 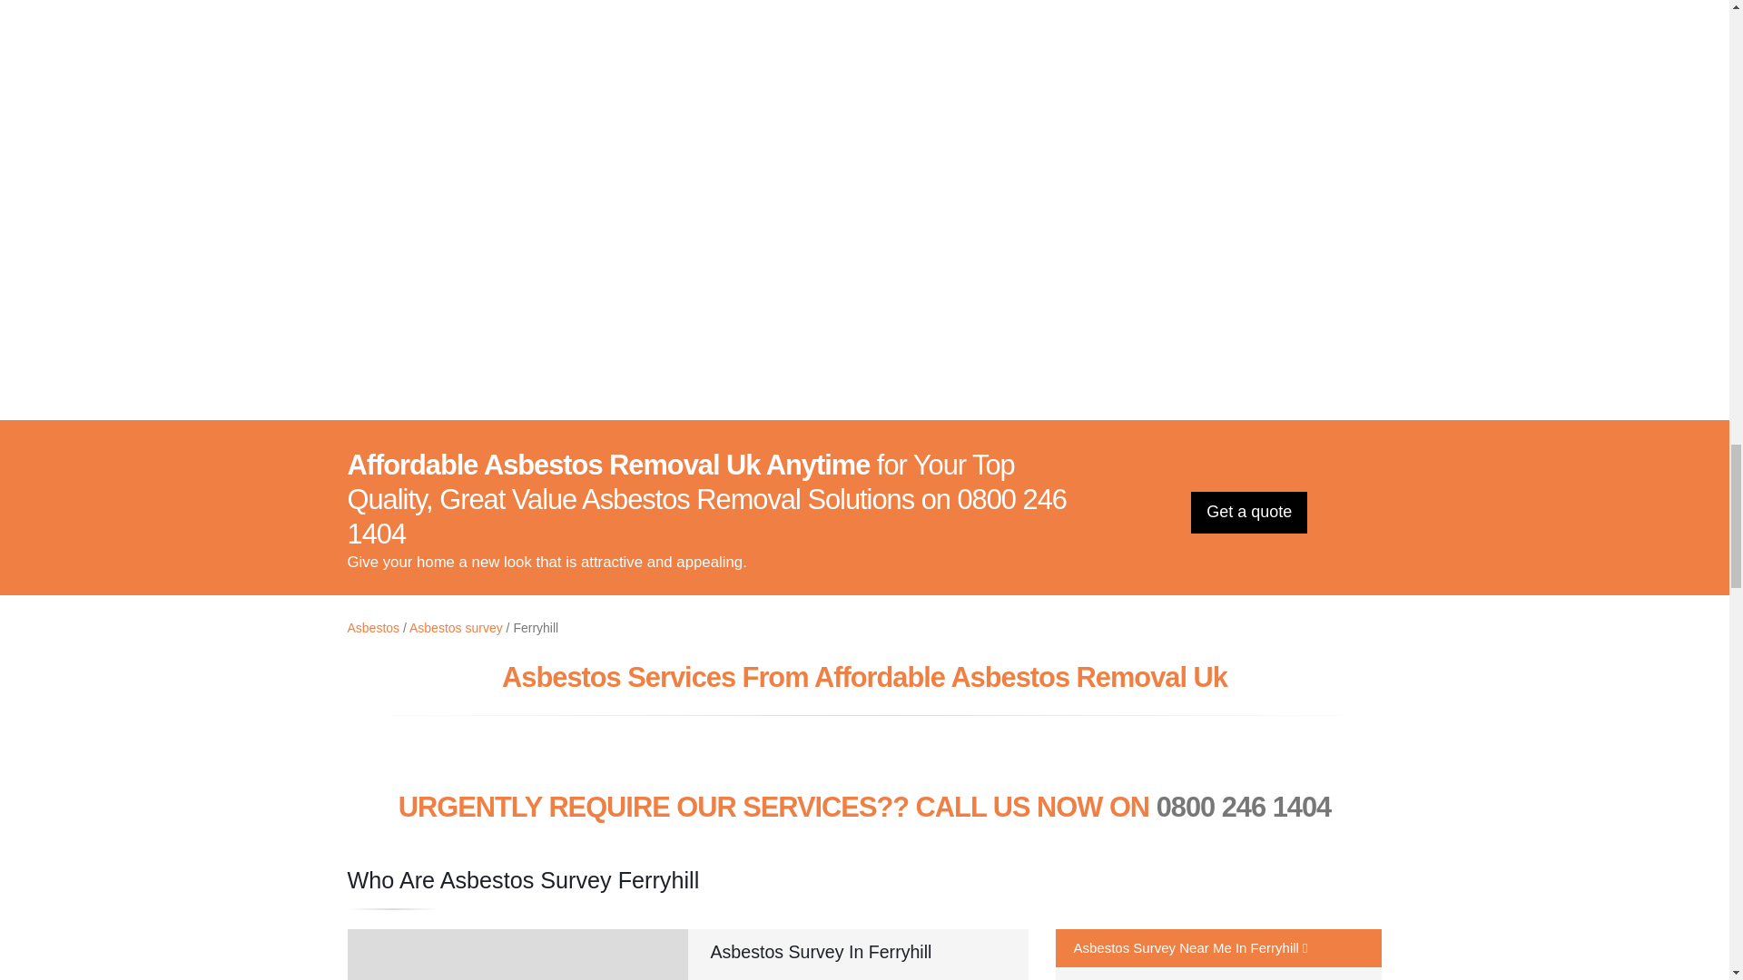 I want to click on Asbestos, so click(x=372, y=627).